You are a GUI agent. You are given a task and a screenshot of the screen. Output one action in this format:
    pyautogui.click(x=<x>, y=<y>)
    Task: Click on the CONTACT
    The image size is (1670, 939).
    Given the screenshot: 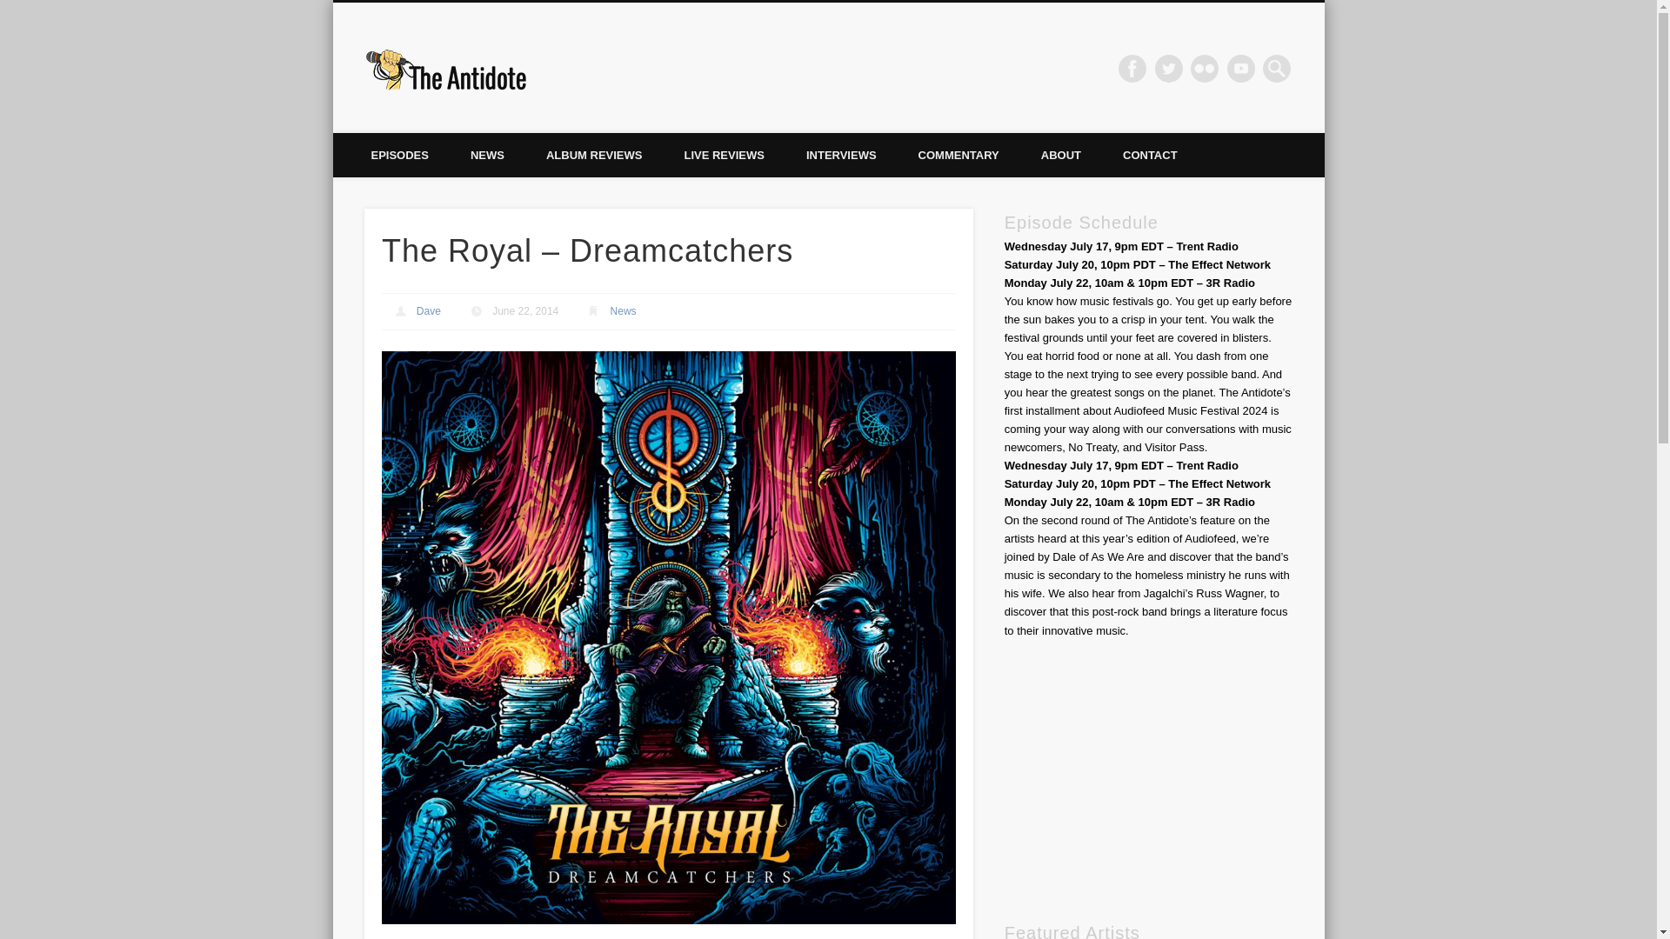 What is the action you would take?
    pyautogui.click(x=1150, y=155)
    